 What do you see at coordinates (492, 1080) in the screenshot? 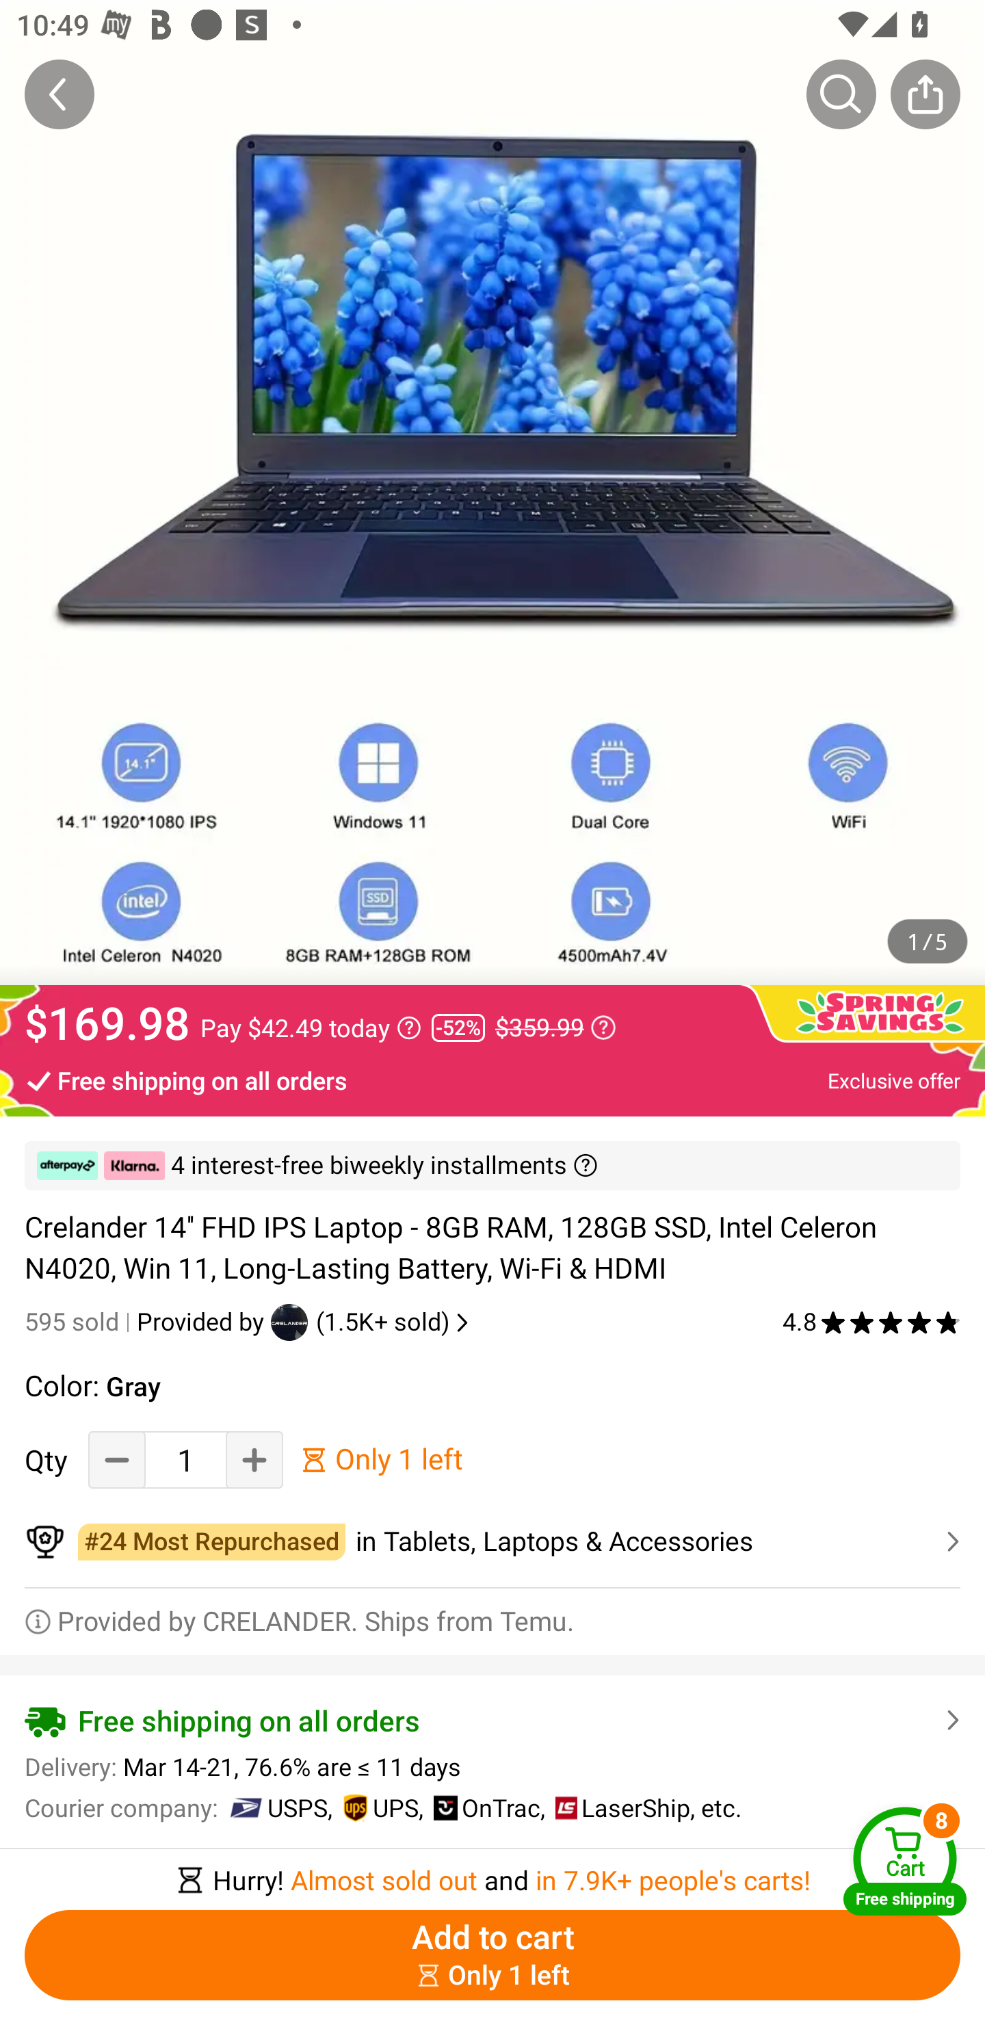
I see `Free shipping on all orders Exclusive offer` at bounding box center [492, 1080].